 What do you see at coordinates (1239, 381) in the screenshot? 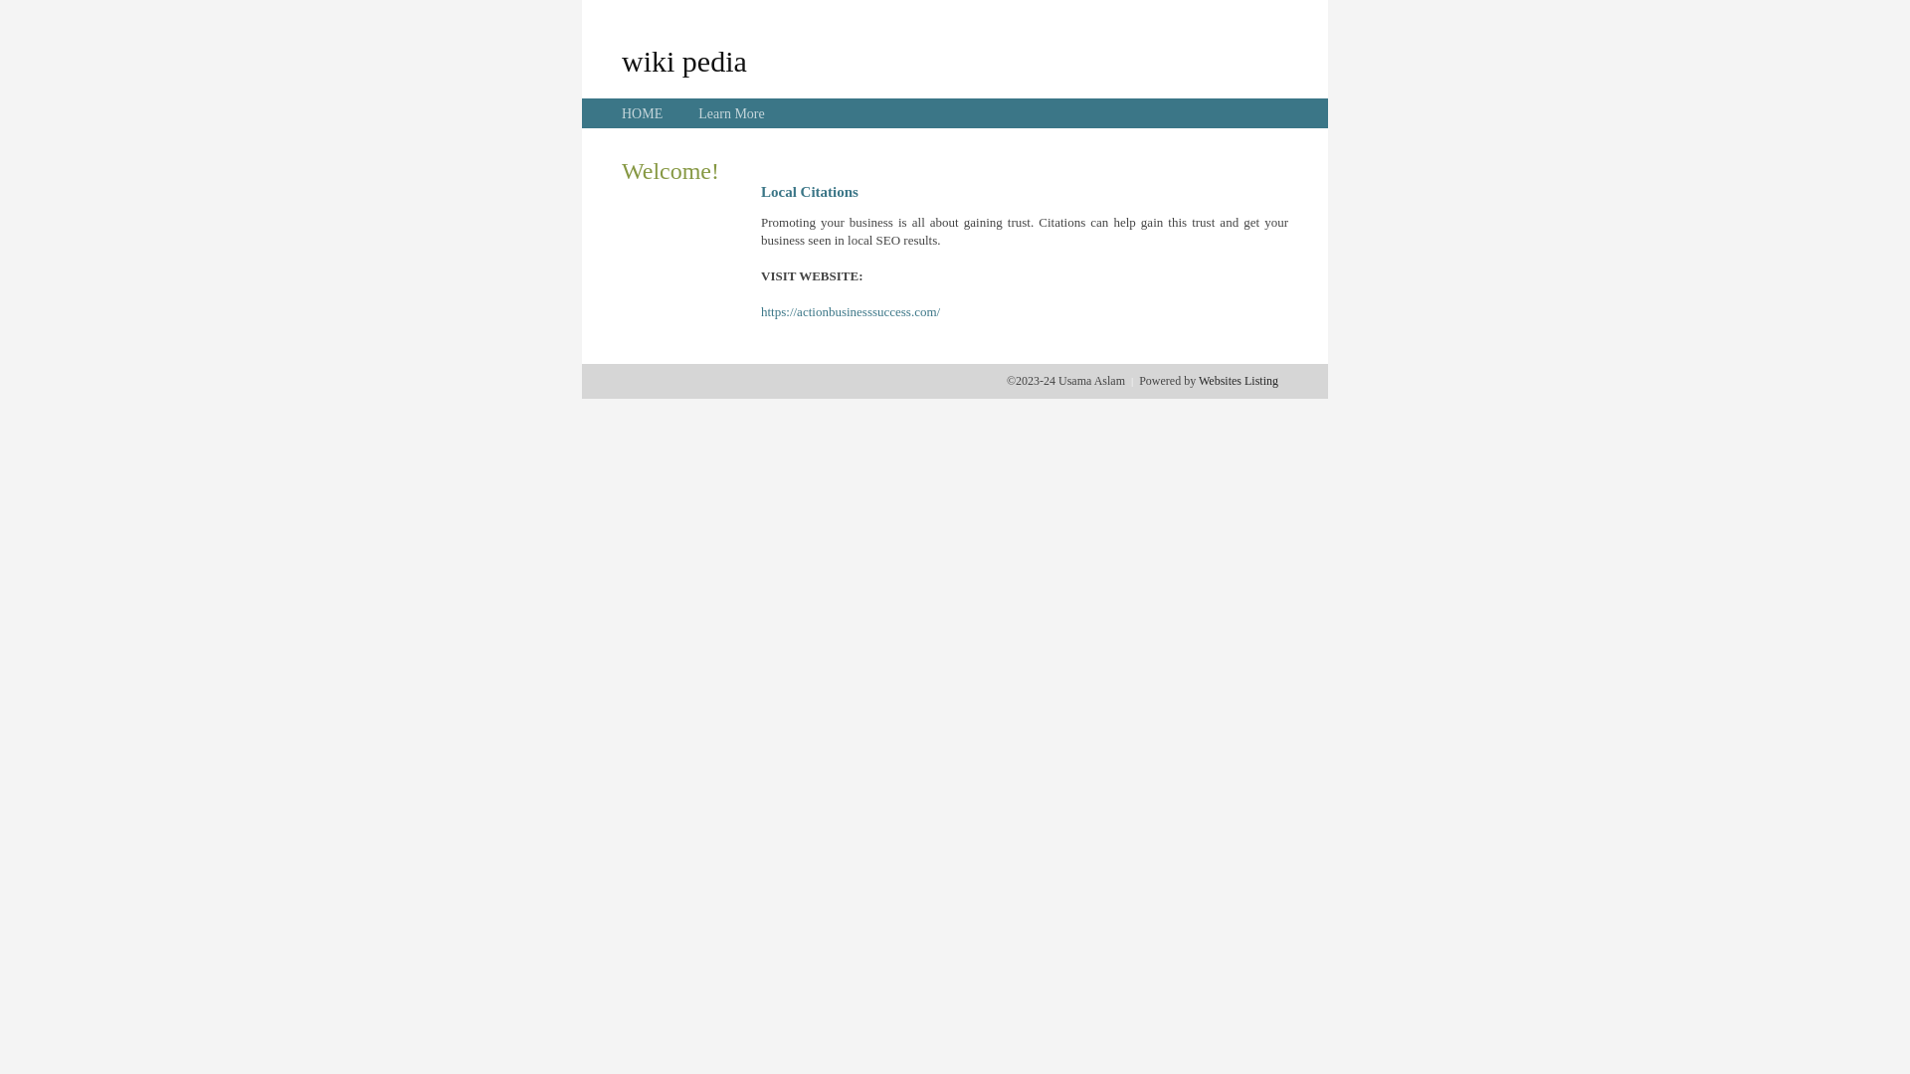
I see `Websites Listing` at bounding box center [1239, 381].